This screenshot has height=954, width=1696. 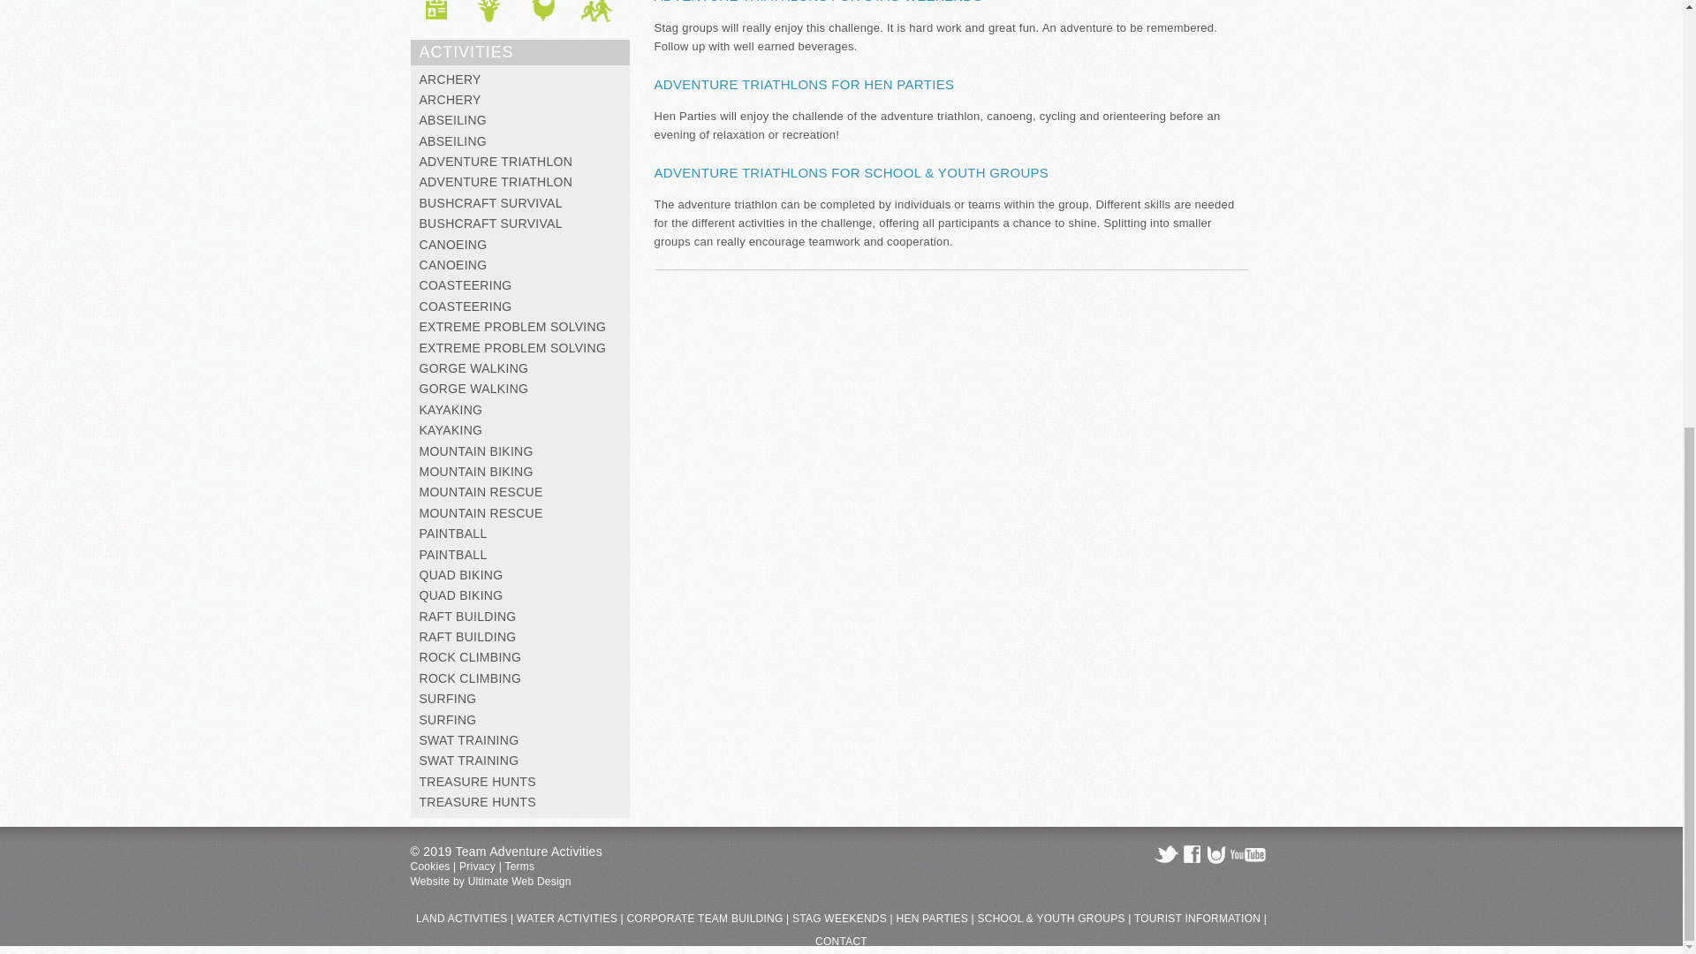 I want to click on EXTREME PROBLEM SOLVING, so click(x=512, y=347).